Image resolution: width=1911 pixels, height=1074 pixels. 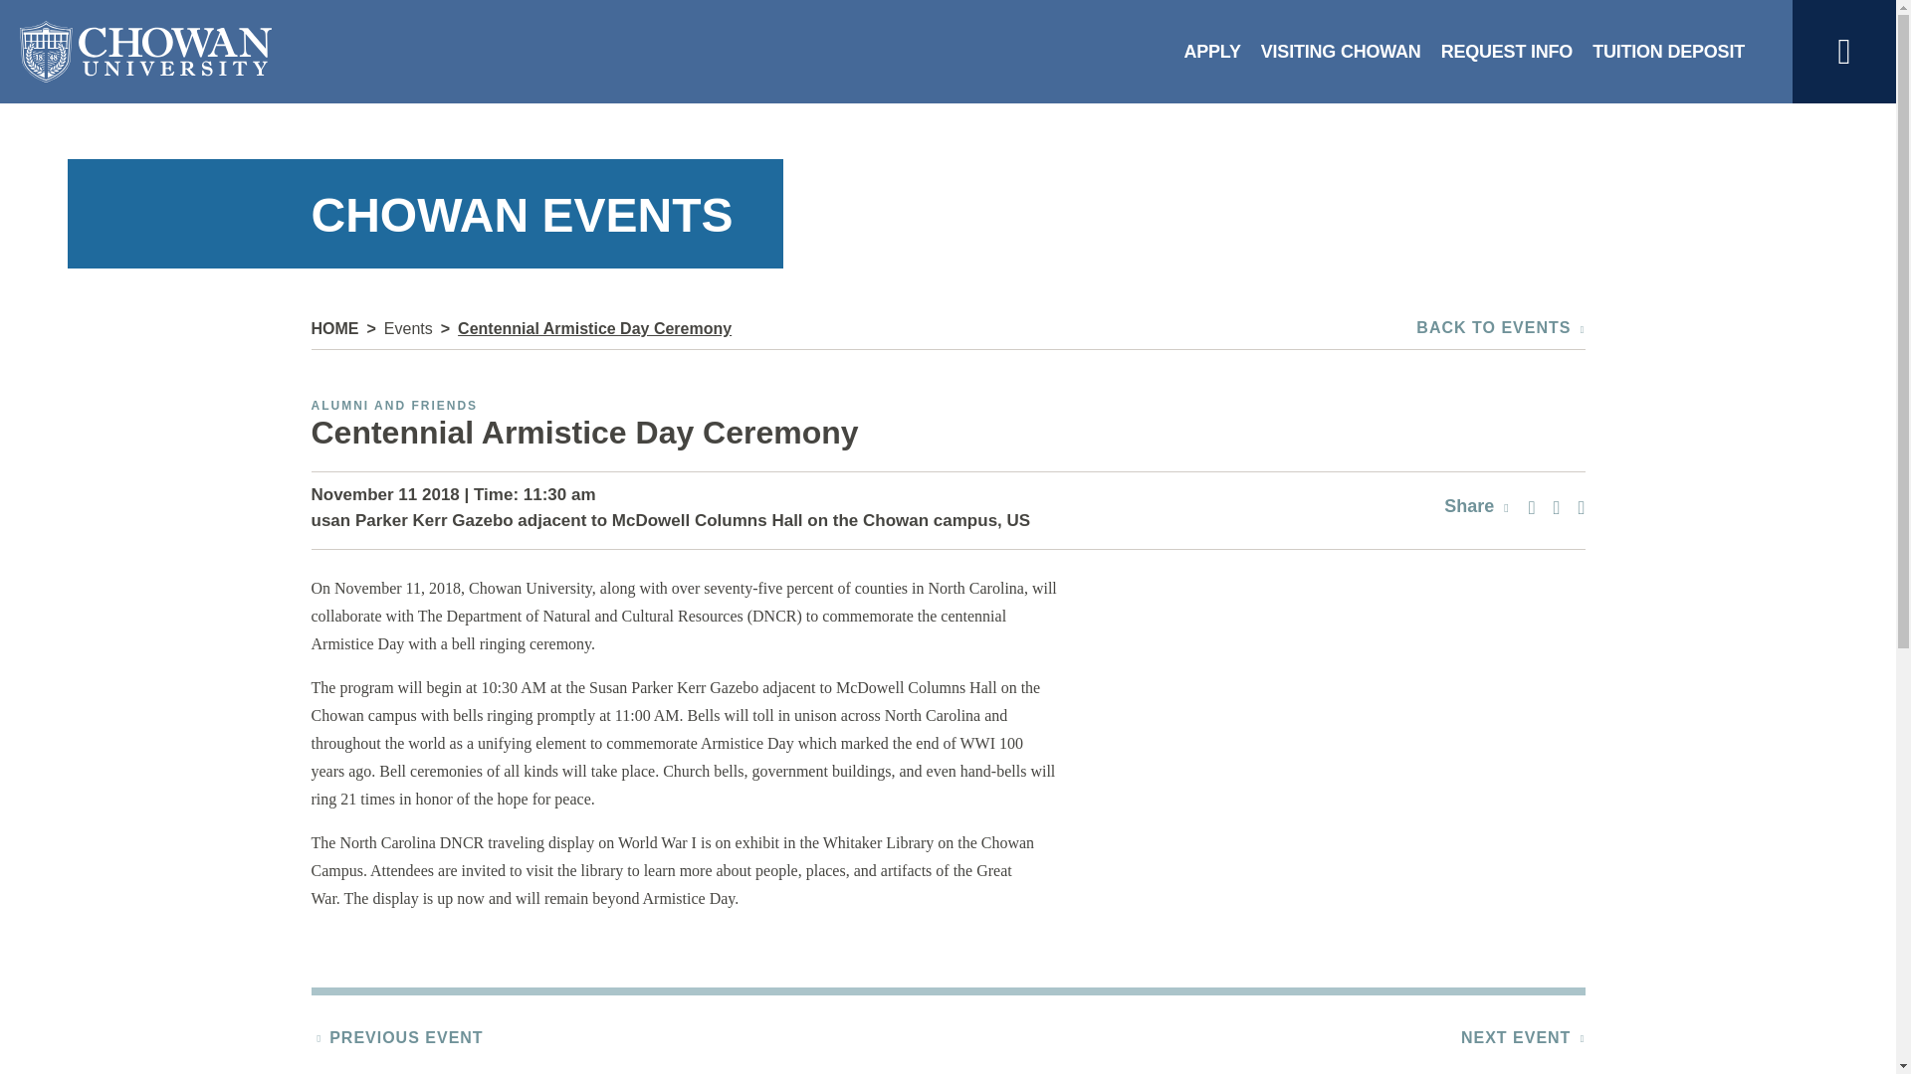 What do you see at coordinates (1516, 1036) in the screenshot?
I see `NEXT EVENT` at bounding box center [1516, 1036].